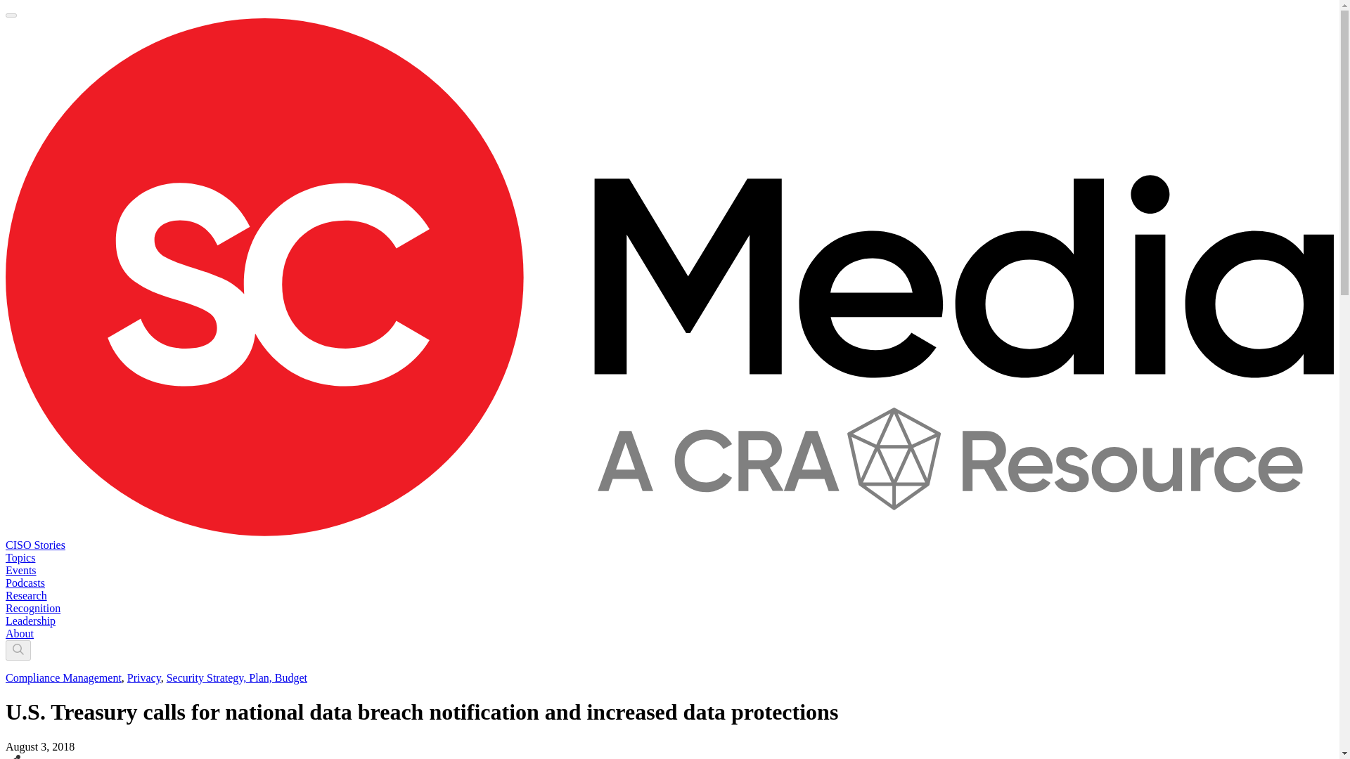  What do you see at coordinates (236, 677) in the screenshot?
I see `Security Strategy, Plan, Budget` at bounding box center [236, 677].